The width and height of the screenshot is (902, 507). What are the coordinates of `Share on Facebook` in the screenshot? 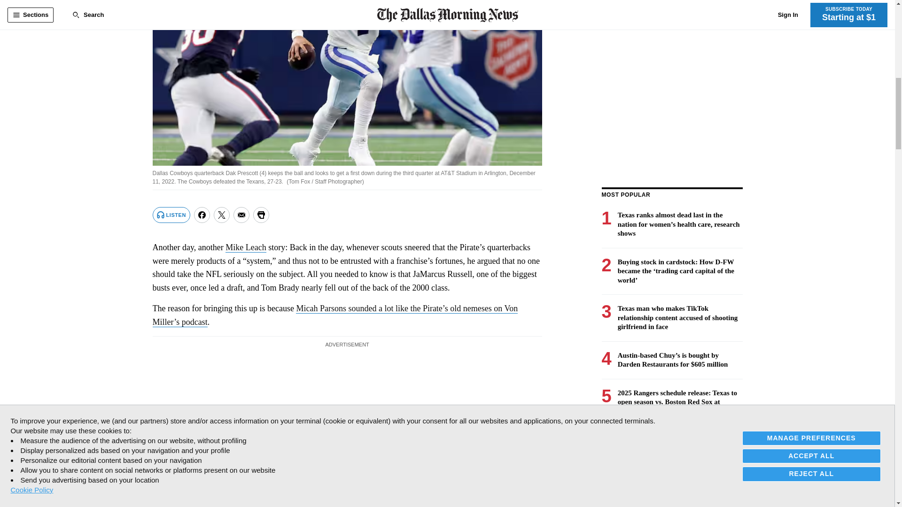 It's located at (202, 215).